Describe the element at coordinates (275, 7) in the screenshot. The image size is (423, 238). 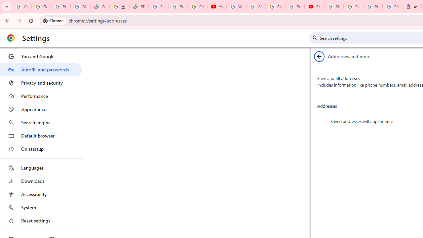
I see `Create your Google Account` at that location.